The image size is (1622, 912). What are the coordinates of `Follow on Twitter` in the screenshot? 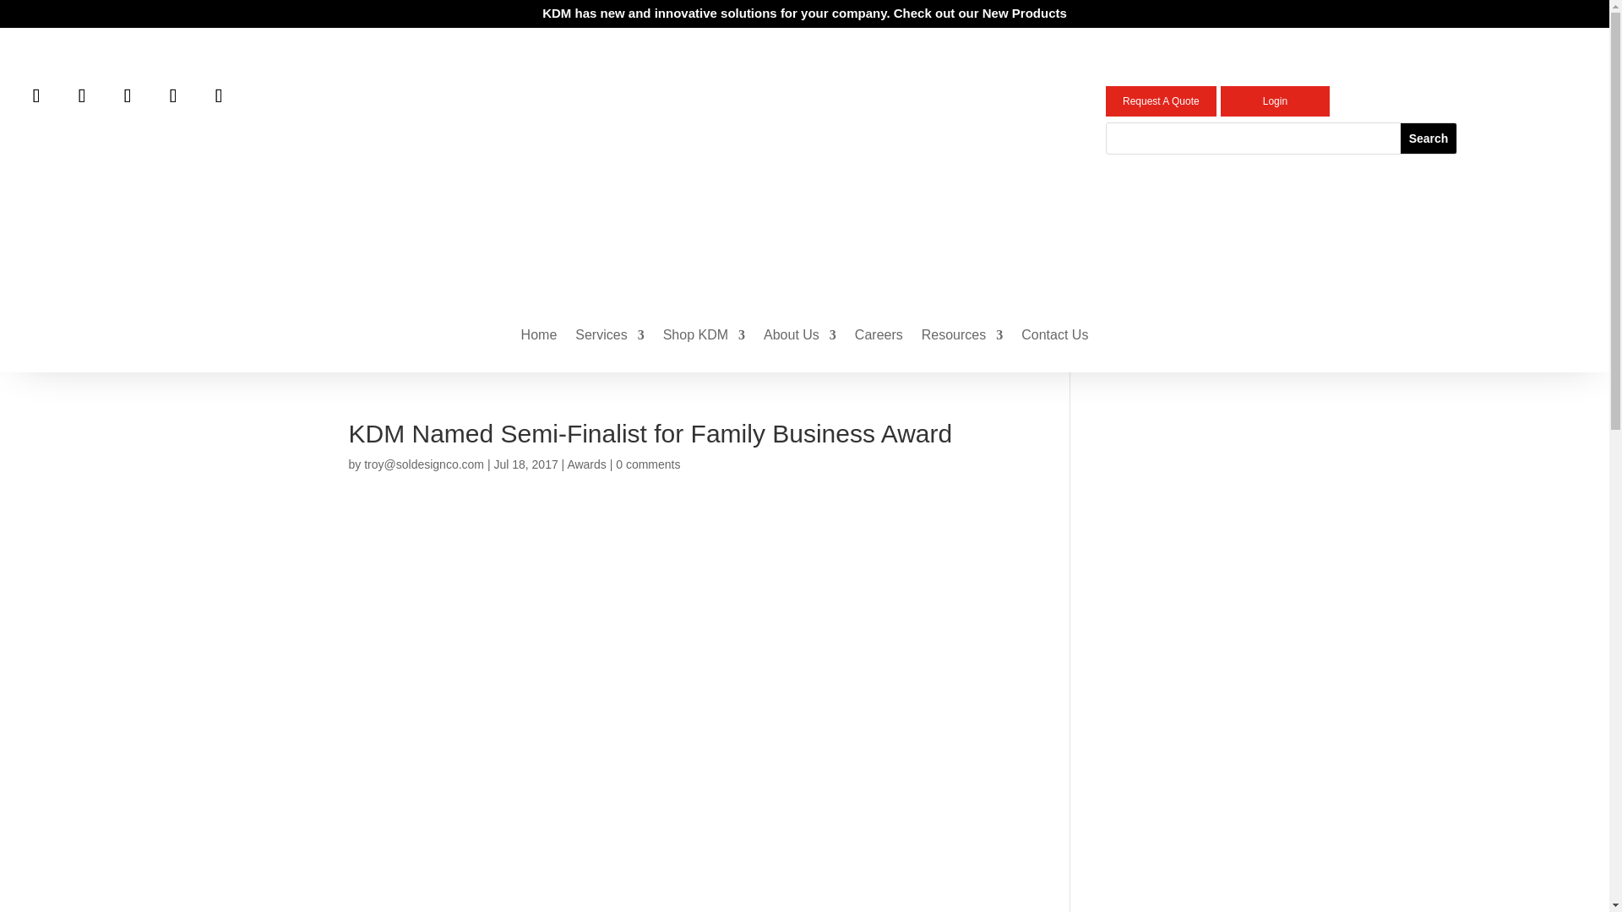 It's located at (173, 96).